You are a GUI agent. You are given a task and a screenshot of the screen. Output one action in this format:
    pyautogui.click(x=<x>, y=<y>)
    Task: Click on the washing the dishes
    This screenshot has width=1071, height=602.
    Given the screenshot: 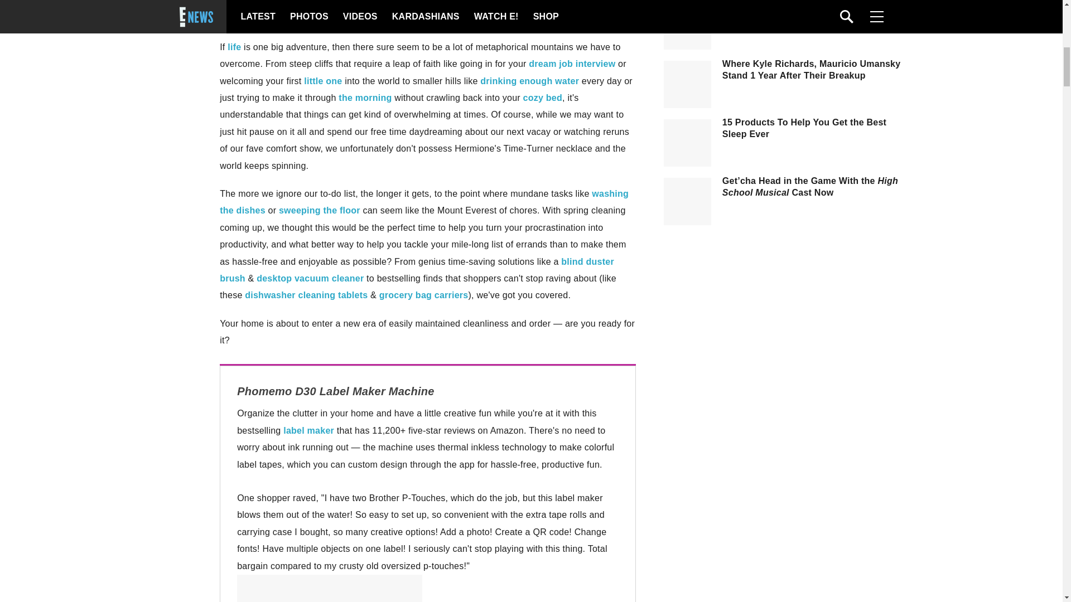 What is the action you would take?
    pyautogui.click(x=424, y=202)
    